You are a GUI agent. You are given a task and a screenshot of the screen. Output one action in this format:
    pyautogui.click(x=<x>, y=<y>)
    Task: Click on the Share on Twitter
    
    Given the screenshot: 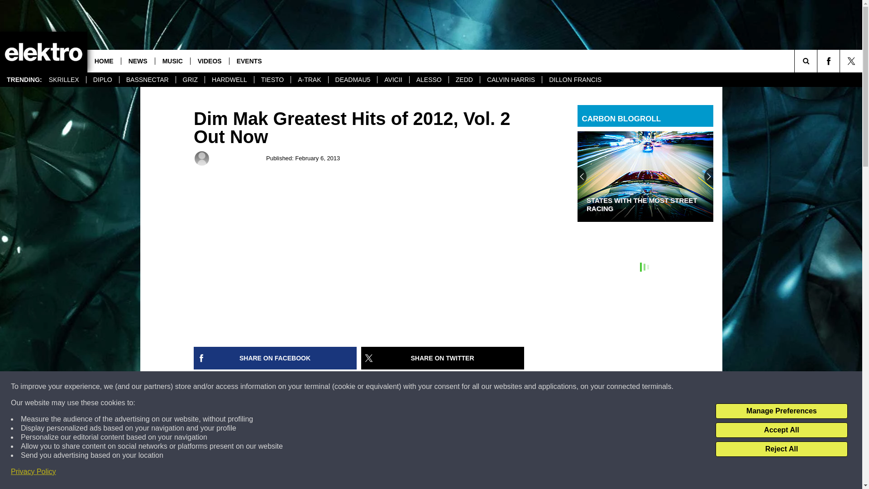 What is the action you would take?
    pyautogui.click(x=443, y=358)
    